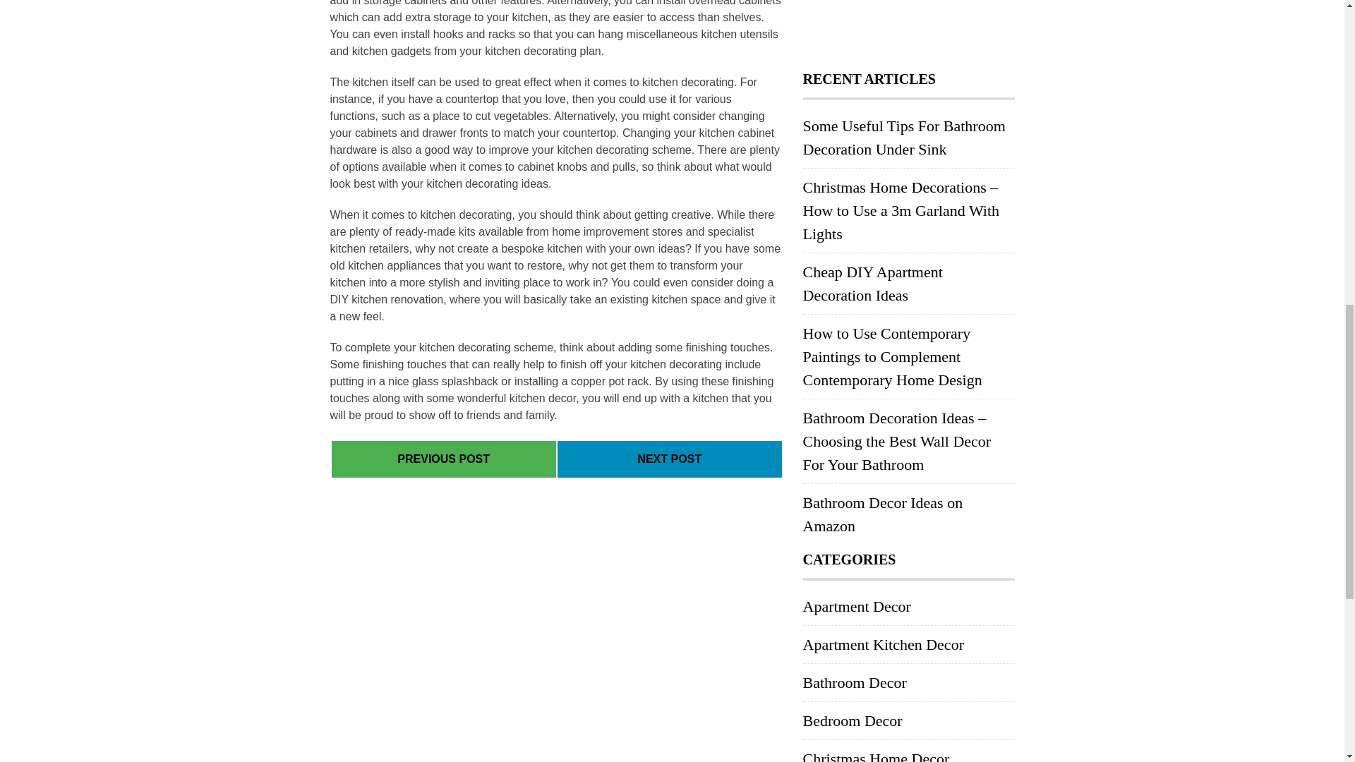 This screenshot has width=1355, height=762. I want to click on Some Useful Tips For Bathroom Decoration Under Sink, so click(904, 137).